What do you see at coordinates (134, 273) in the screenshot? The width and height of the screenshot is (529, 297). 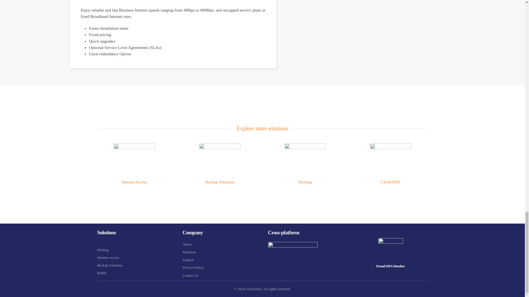 I see `PABX` at bounding box center [134, 273].